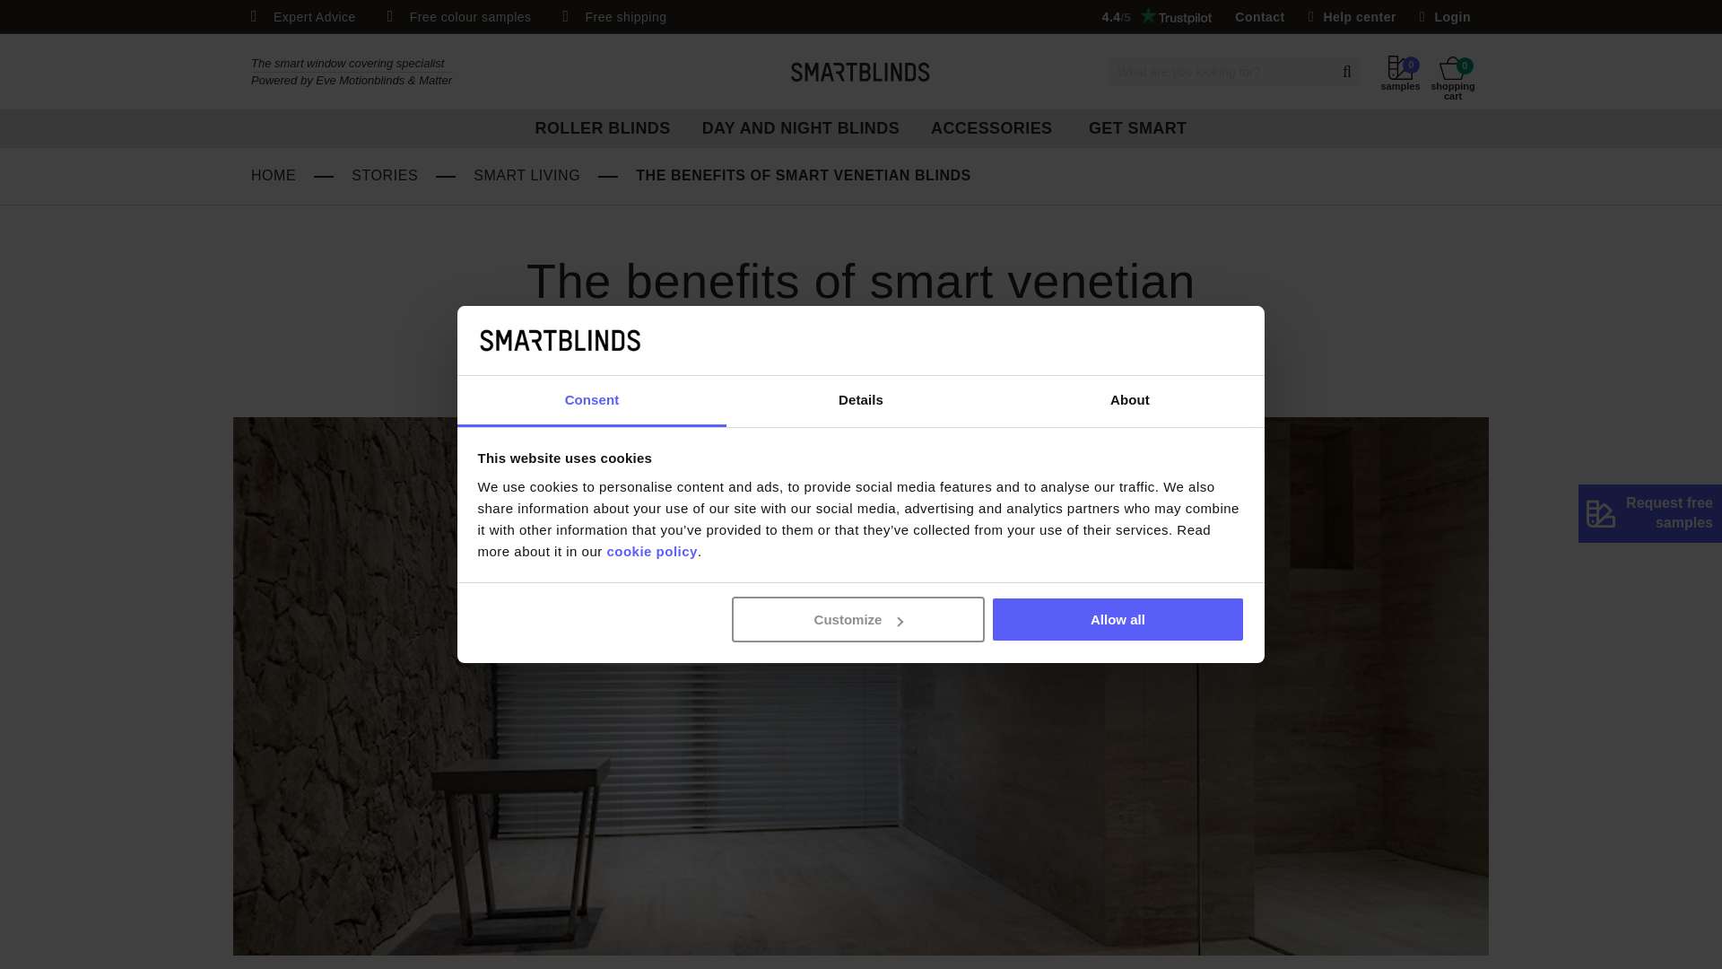 The height and width of the screenshot is (969, 1722). Describe the element at coordinates (592, 402) in the screenshot. I see `Consent` at that location.